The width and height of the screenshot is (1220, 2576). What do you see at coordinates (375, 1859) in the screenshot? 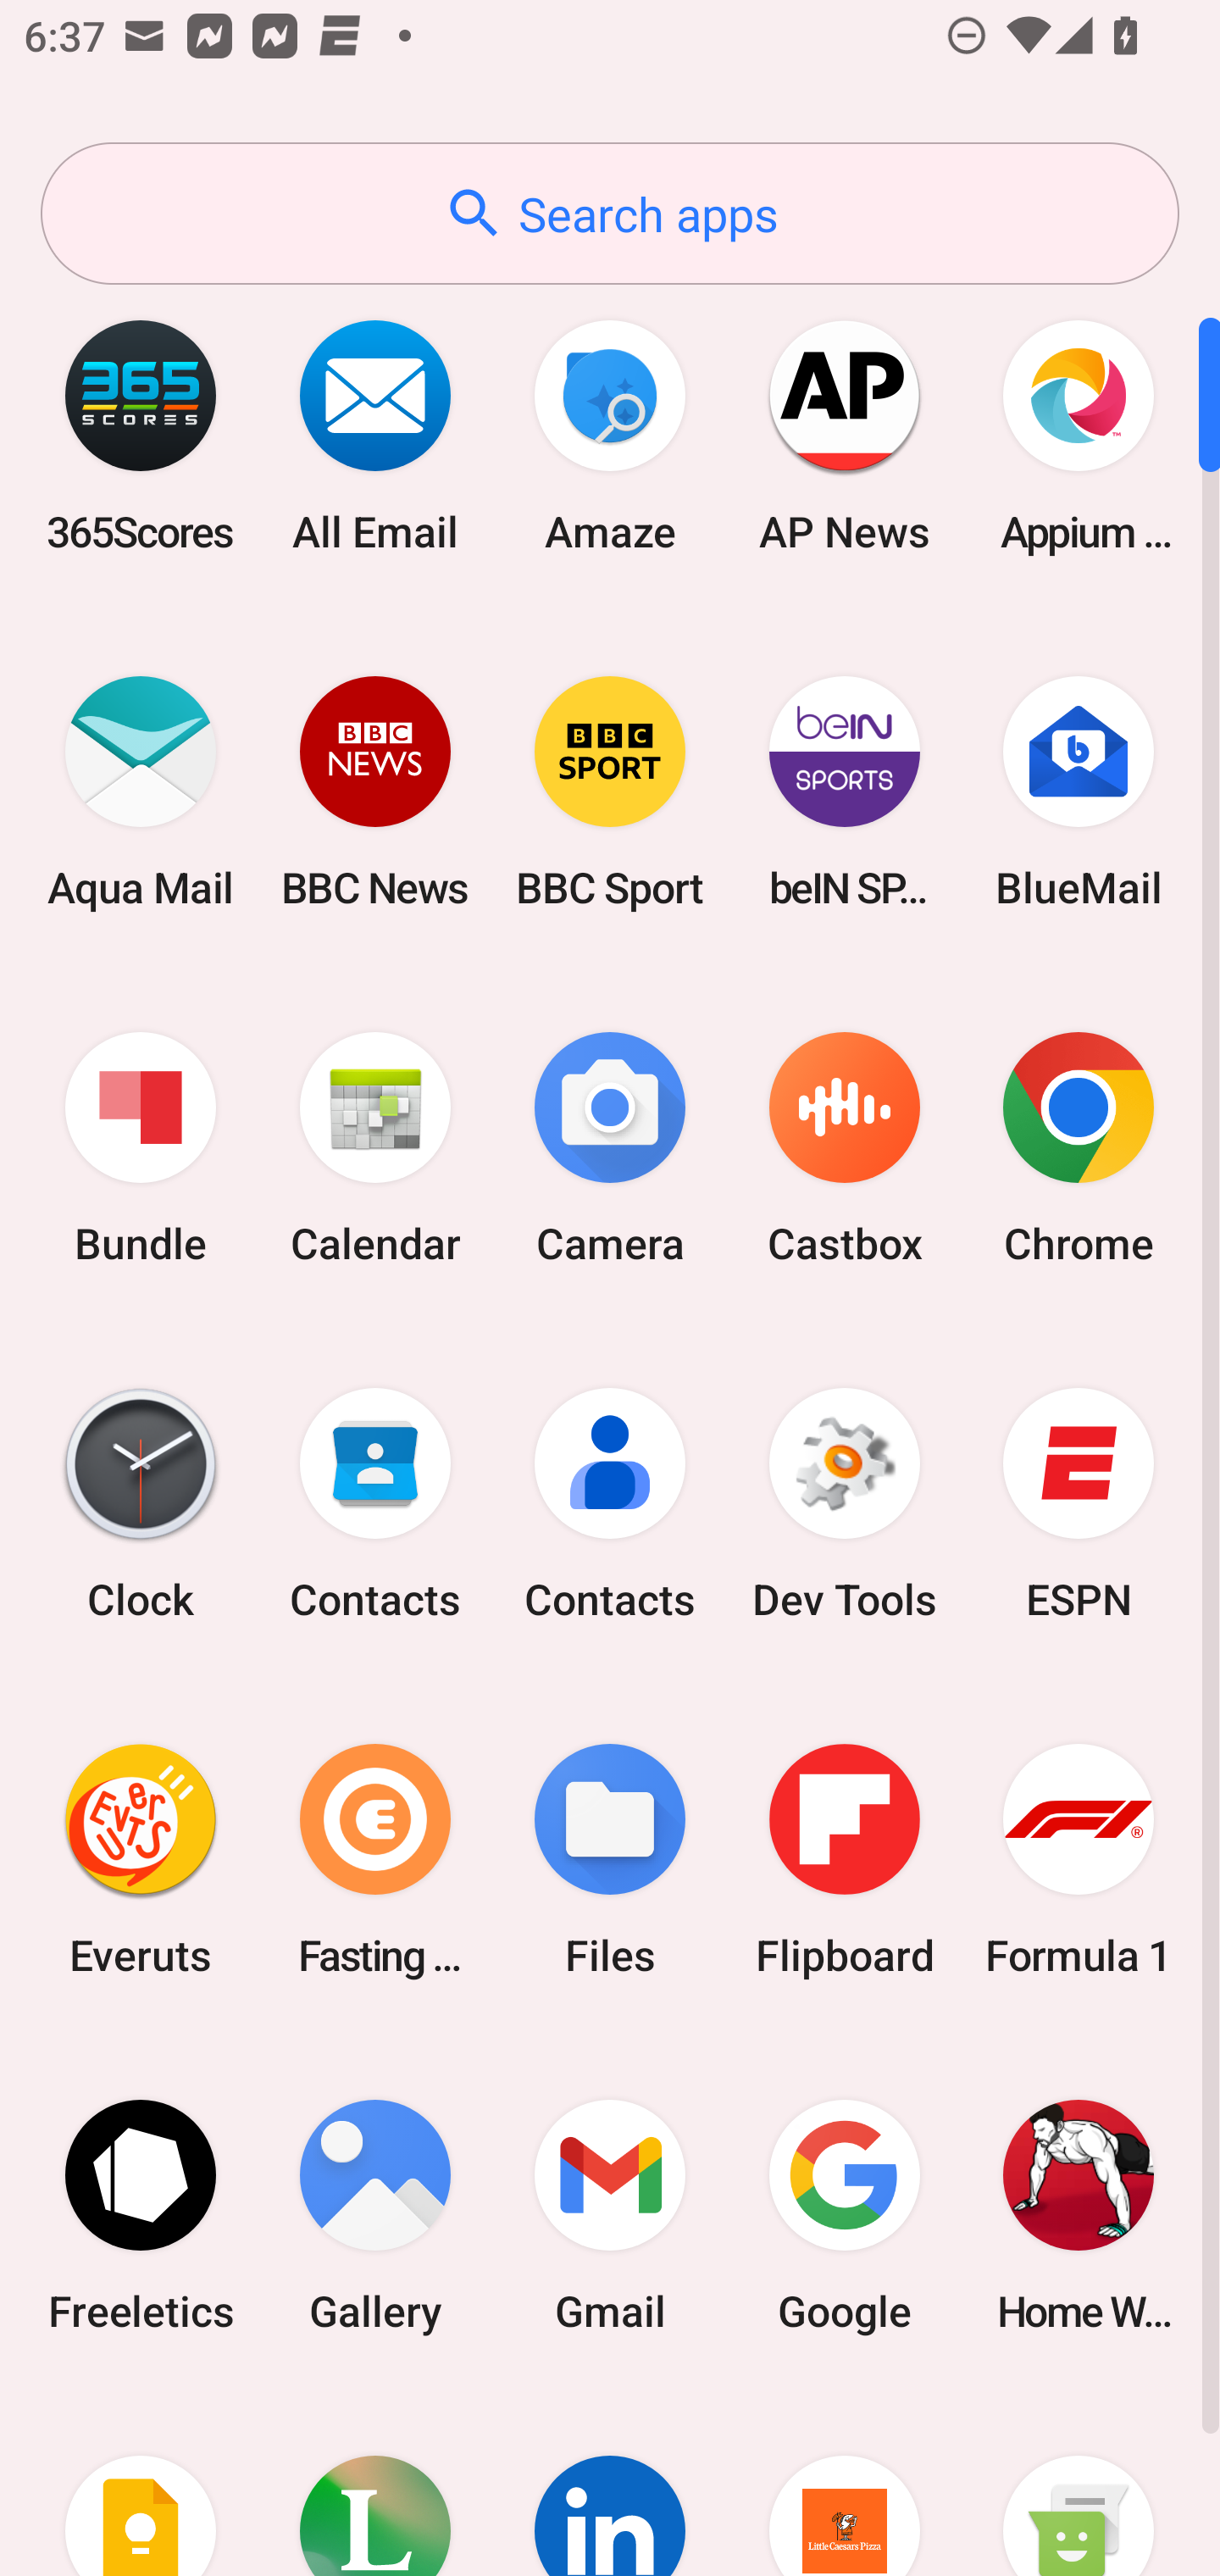
I see `Fasting Coach` at bounding box center [375, 1859].